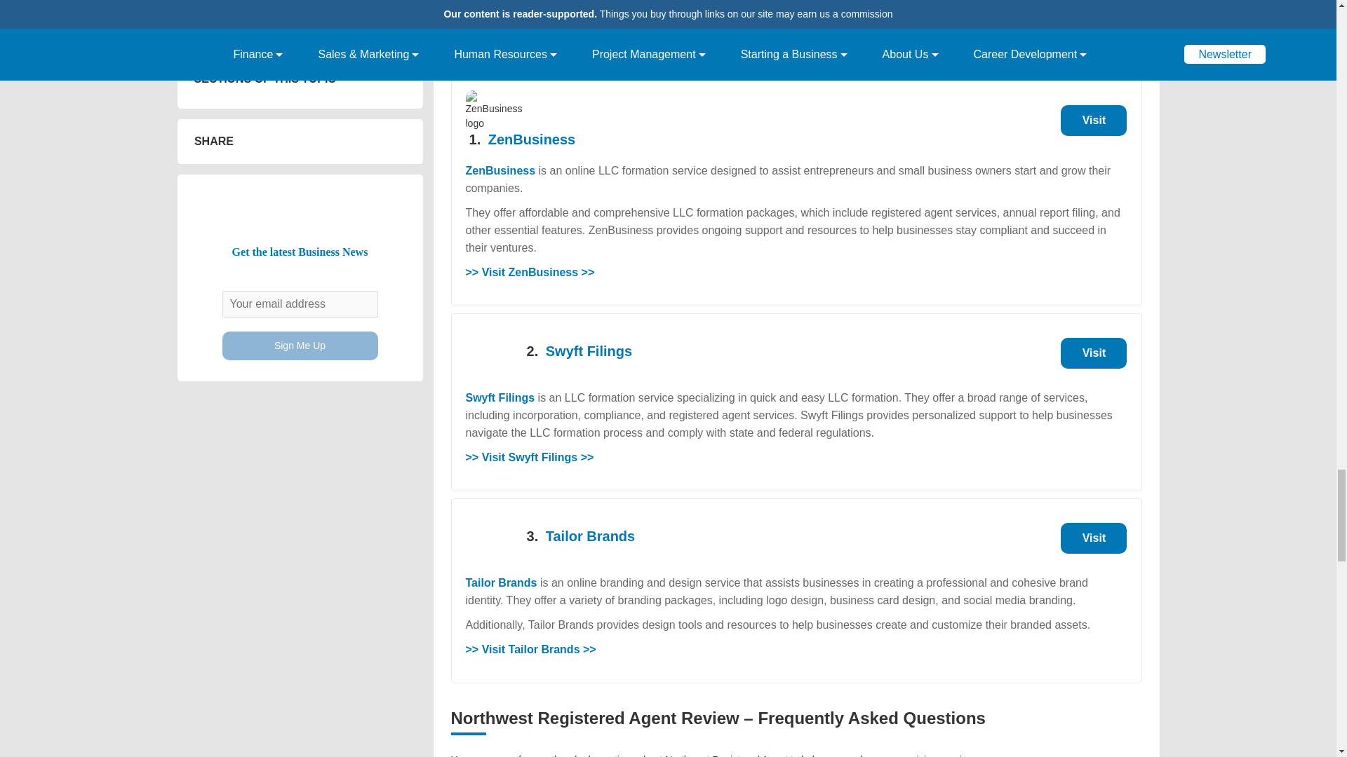  Describe the element at coordinates (1093, 538) in the screenshot. I see `ZenBusiness LLC Service` at that location.